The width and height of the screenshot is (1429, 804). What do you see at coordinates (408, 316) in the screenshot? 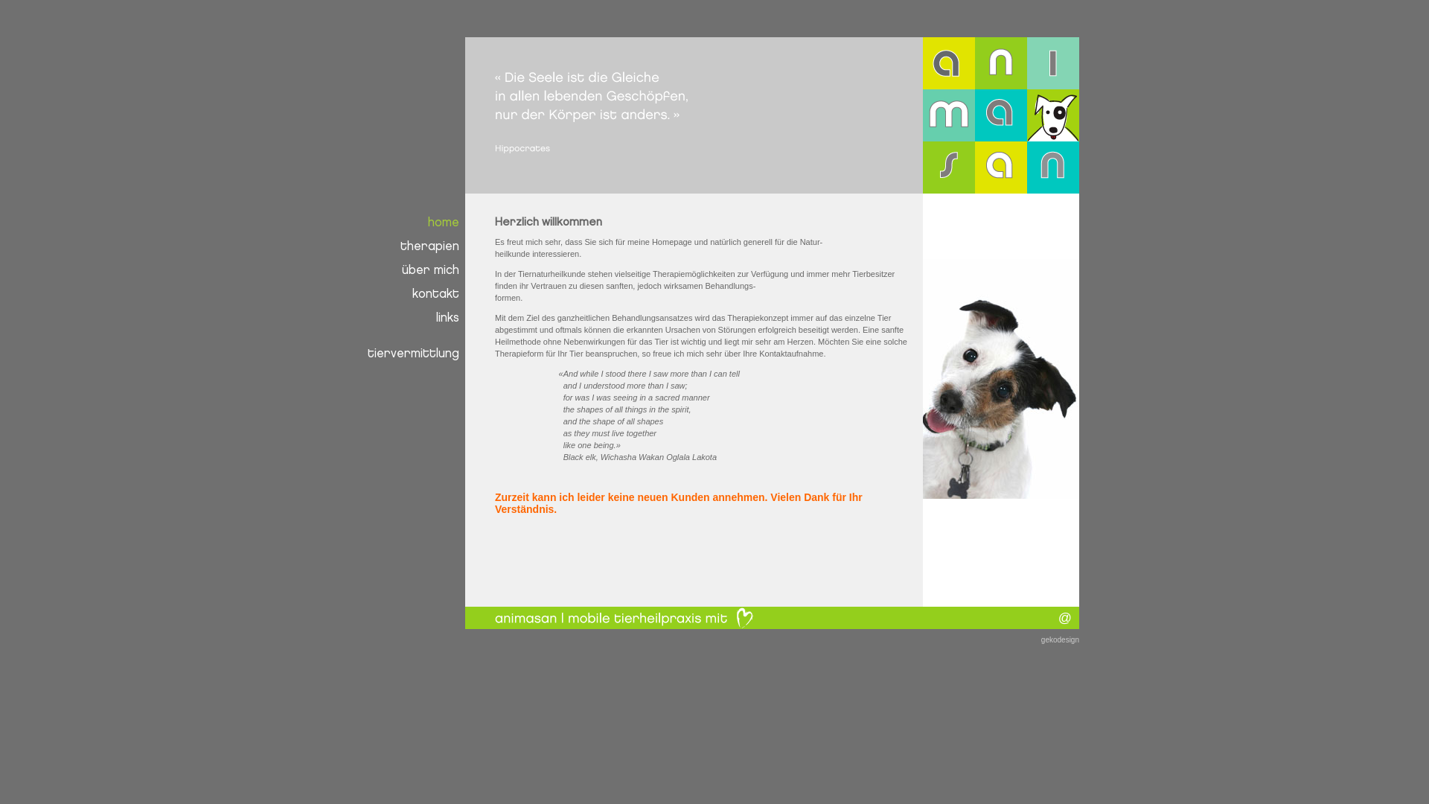
I see `links` at bounding box center [408, 316].